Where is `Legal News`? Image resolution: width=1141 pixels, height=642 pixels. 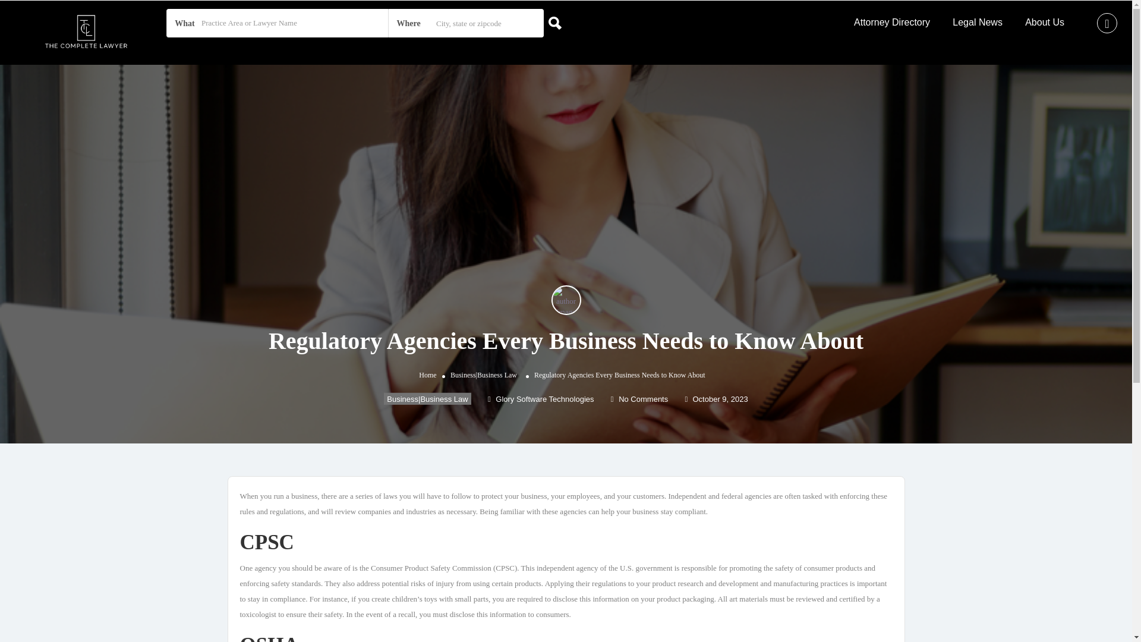
Legal News is located at coordinates (978, 23).